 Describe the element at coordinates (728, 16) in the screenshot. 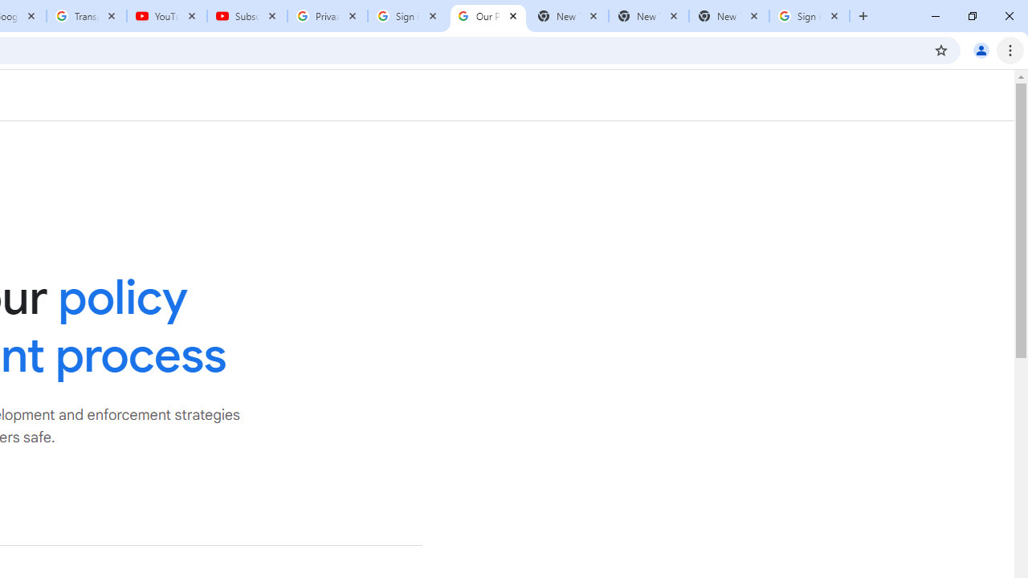

I see `New Tab` at that location.